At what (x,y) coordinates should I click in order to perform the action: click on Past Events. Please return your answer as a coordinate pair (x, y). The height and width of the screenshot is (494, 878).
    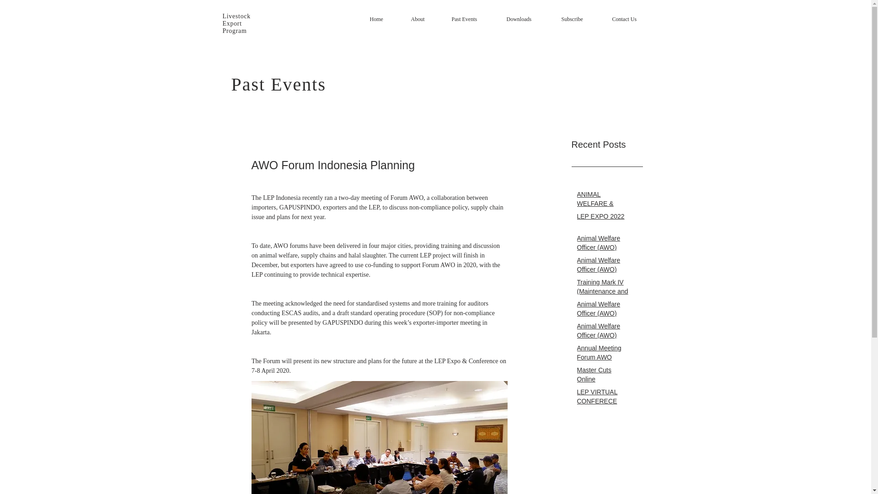
    Looking at the image, I should click on (475, 19).